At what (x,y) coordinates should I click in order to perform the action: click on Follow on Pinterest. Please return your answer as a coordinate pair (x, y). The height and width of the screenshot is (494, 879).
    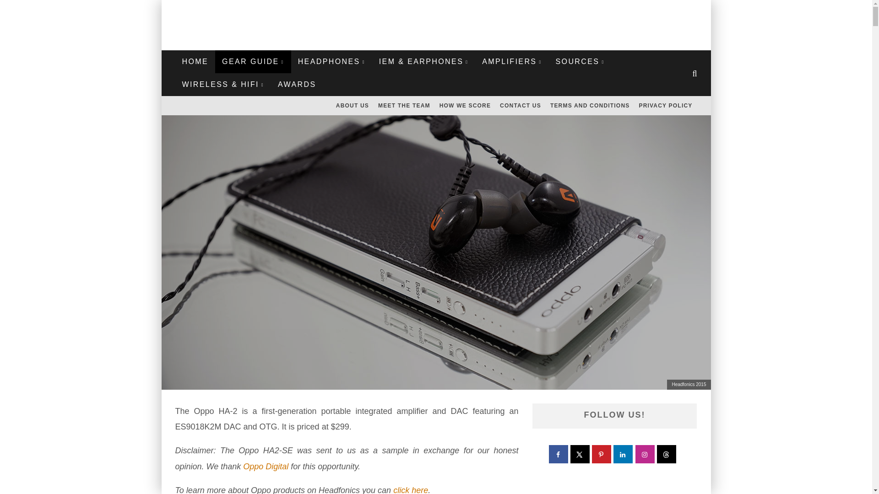
    Looking at the image, I should click on (602, 454).